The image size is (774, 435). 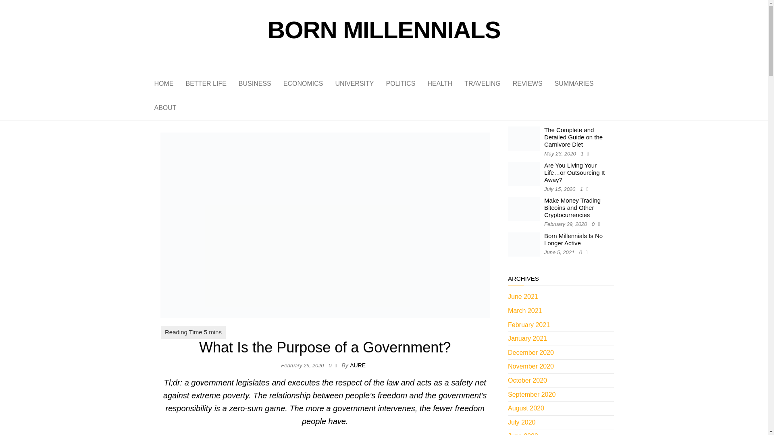 I want to click on About, so click(x=165, y=108).